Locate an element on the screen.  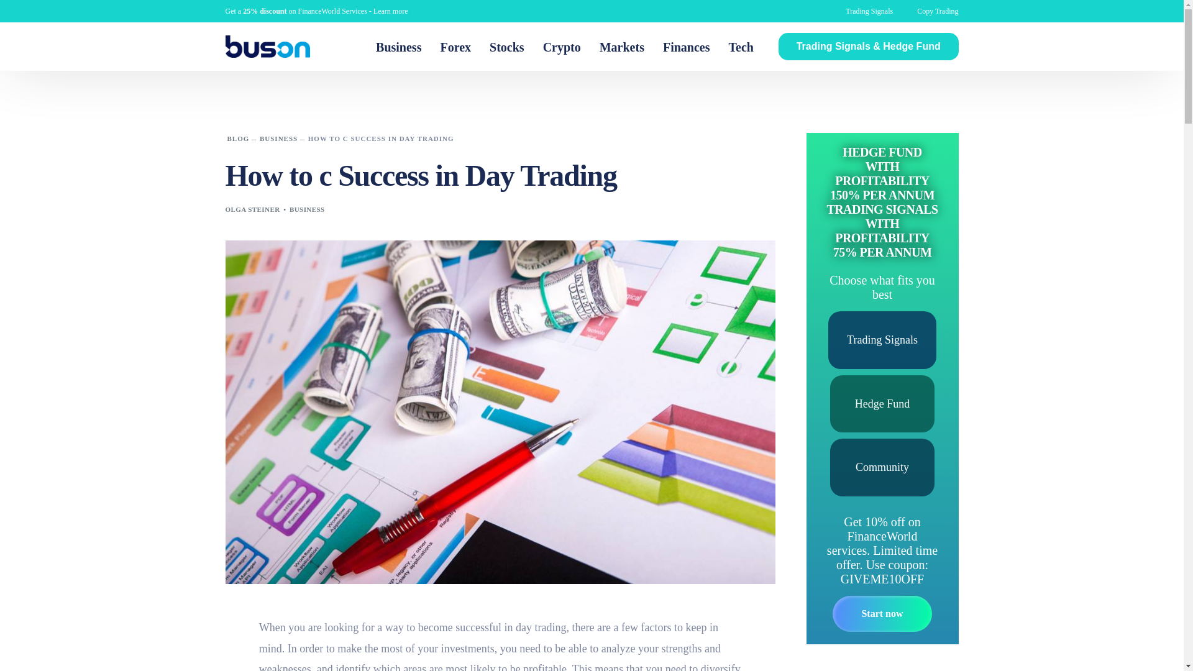
Trading Signals is located at coordinates (869, 11).